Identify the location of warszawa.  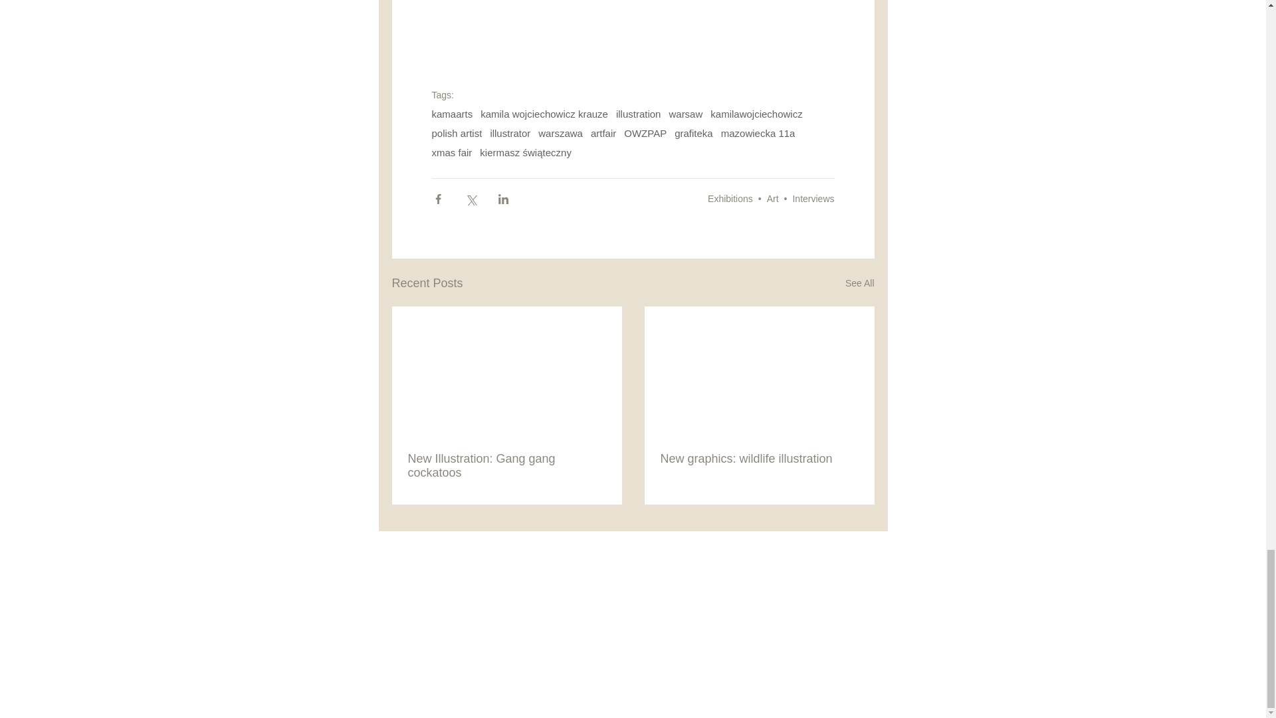
(561, 133).